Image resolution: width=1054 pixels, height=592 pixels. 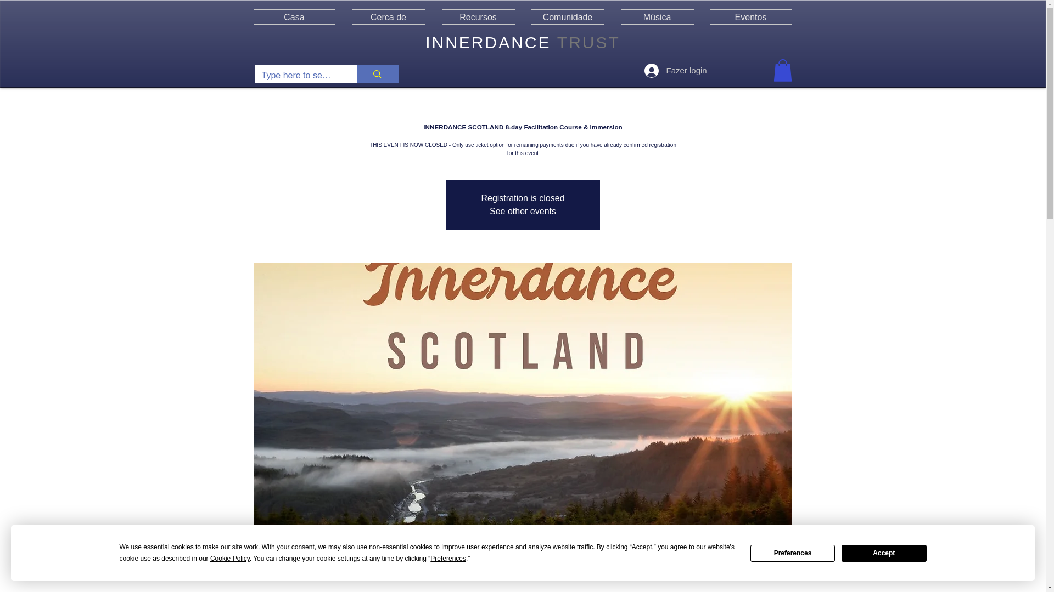 I want to click on Recursos, so click(x=478, y=18).